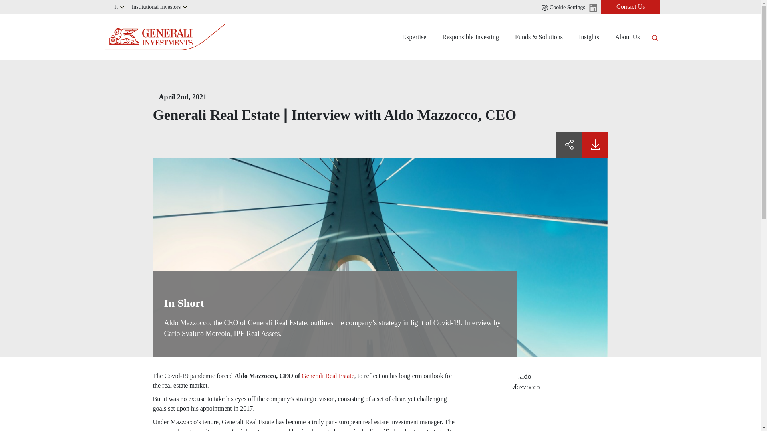  What do you see at coordinates (471, 37) in the screenshot?
I see `Responsible Investing` at bounding box center [471, 37].